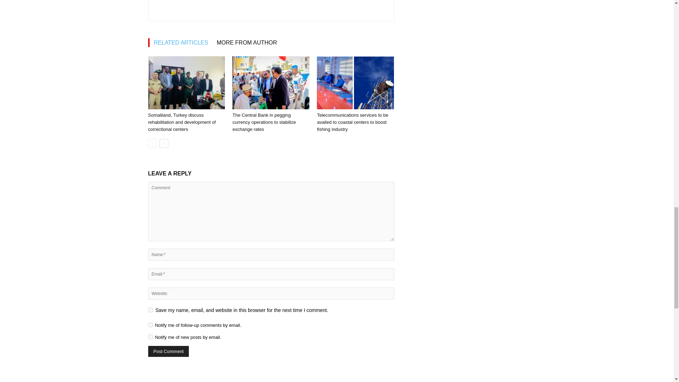 The width and height of the screenshot is (679, 382). I want to click on yes, so click(150, 310).